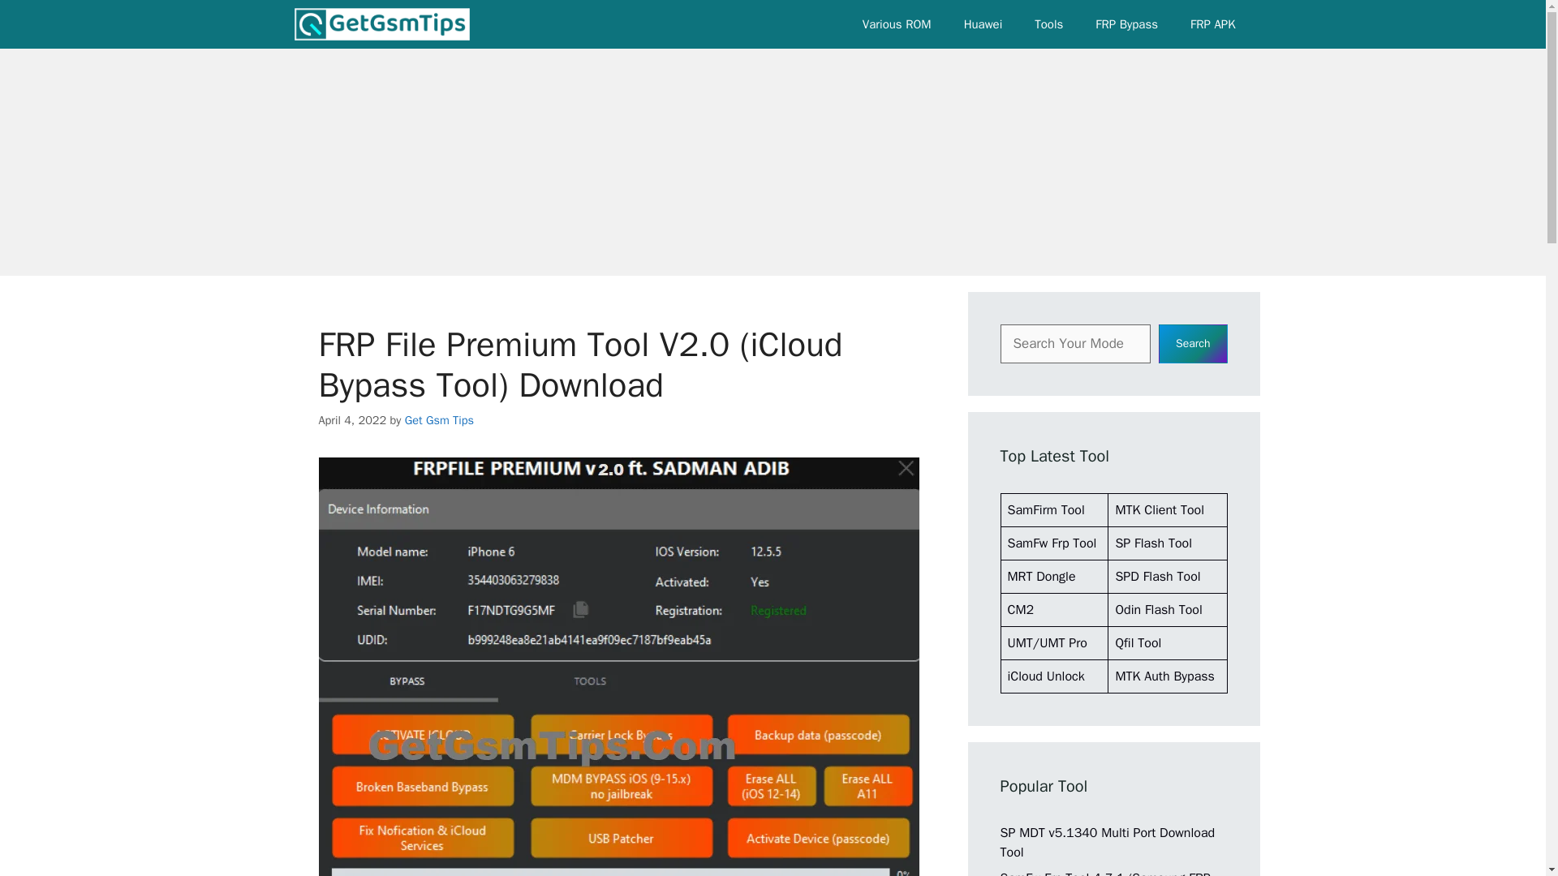 The image size is (1558, 876). Describe the element at coordinates (1164, 676) in the screenshot. I see `MTK Auth Bypass` at that location.